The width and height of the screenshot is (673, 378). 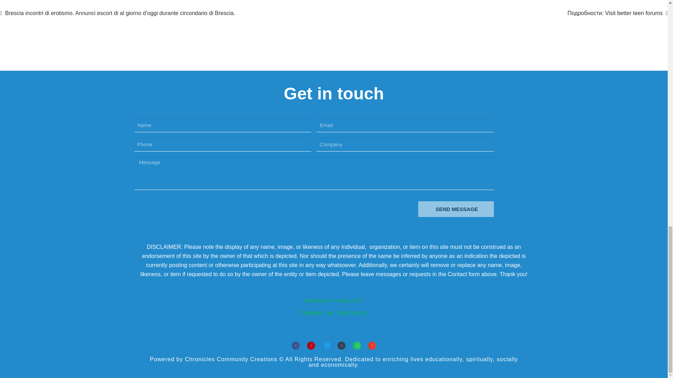 I want to click on PRIVACY POLICY, so click(x=334, y=301).